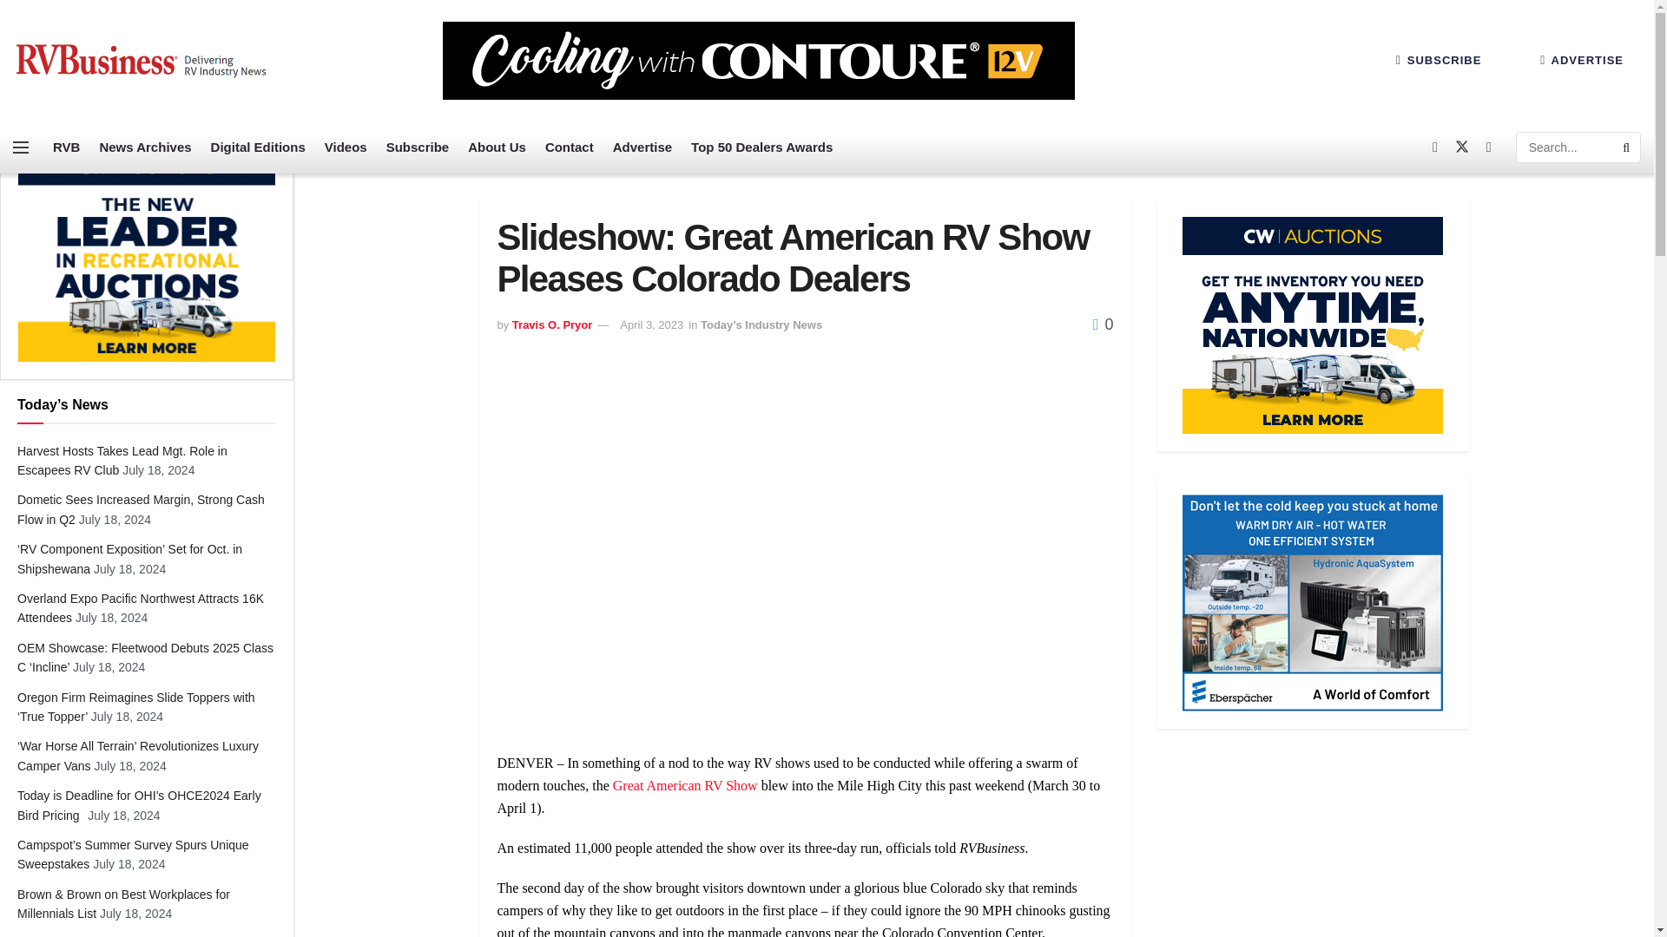 The image size is (1667, 937). I want to click on Harvest Hosts Takes Lead Mgt. Role in Escapees RV Club, so click(122, 460).